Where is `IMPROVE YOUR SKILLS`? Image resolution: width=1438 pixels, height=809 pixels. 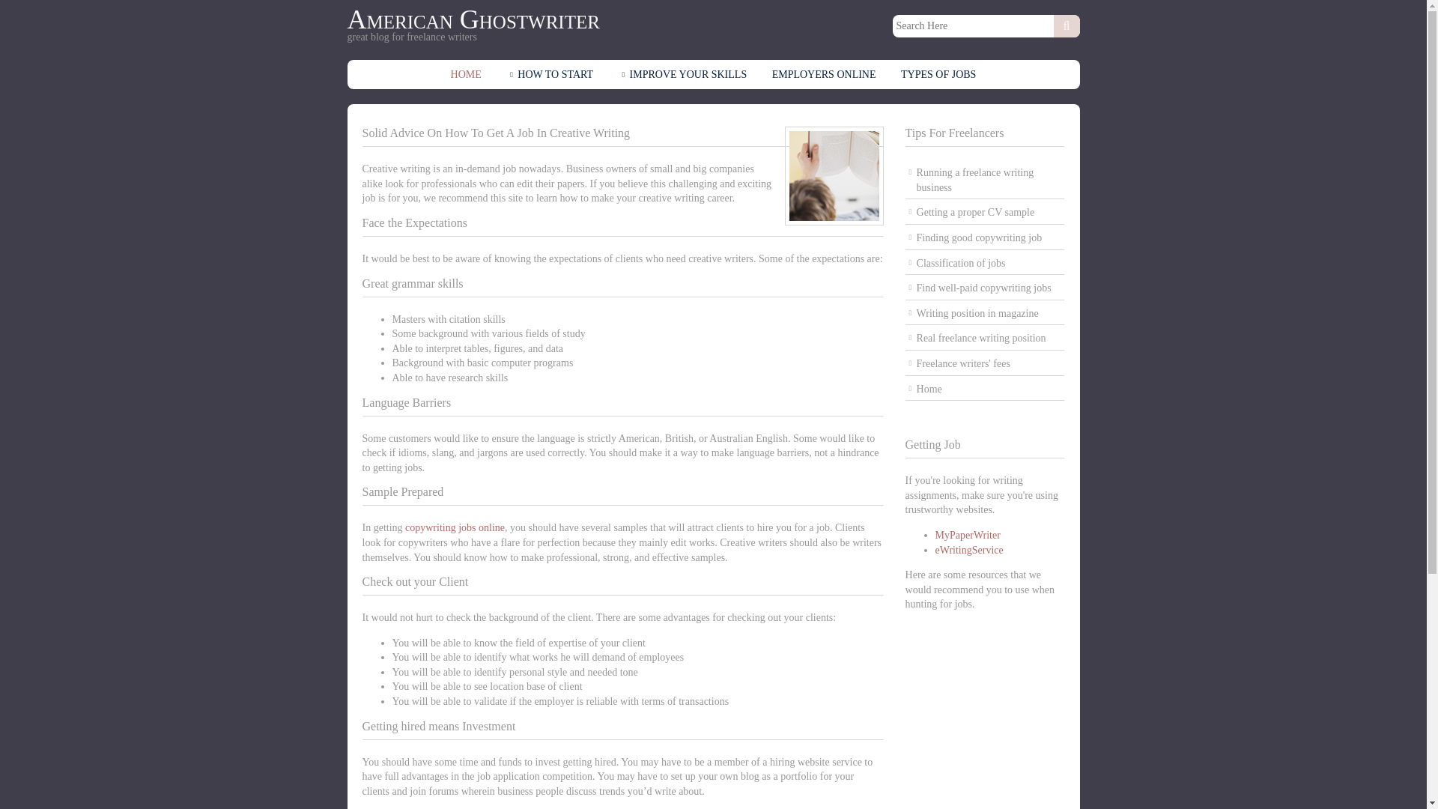
IMPROVE YOUR SKILLS is located at coordinates (683, 75).